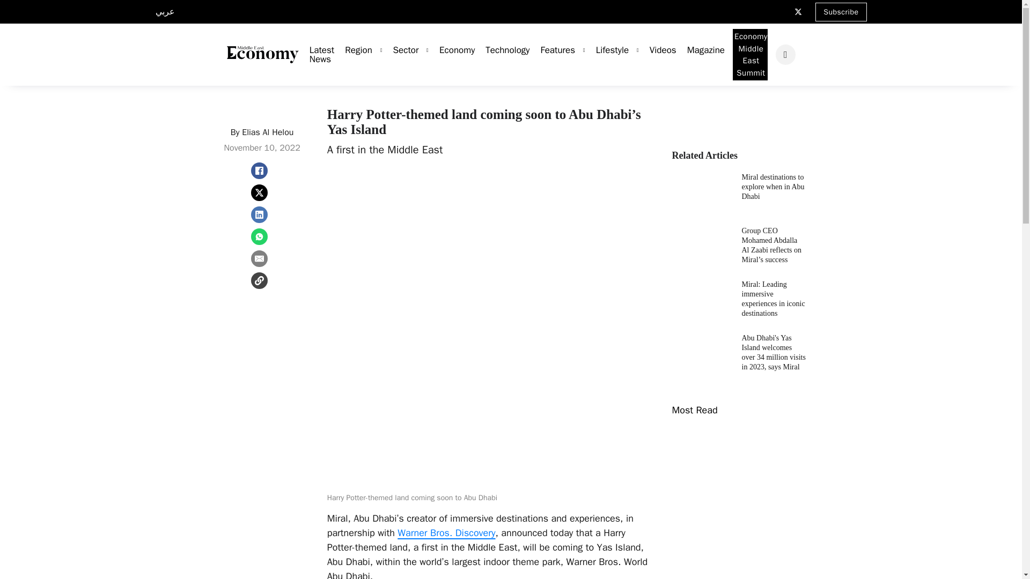 Image resolution: width=1030 pixels, height=579 pixels. Describe the element at coordinates (452, 50) in the screenshot. I see `Economy` at that location.